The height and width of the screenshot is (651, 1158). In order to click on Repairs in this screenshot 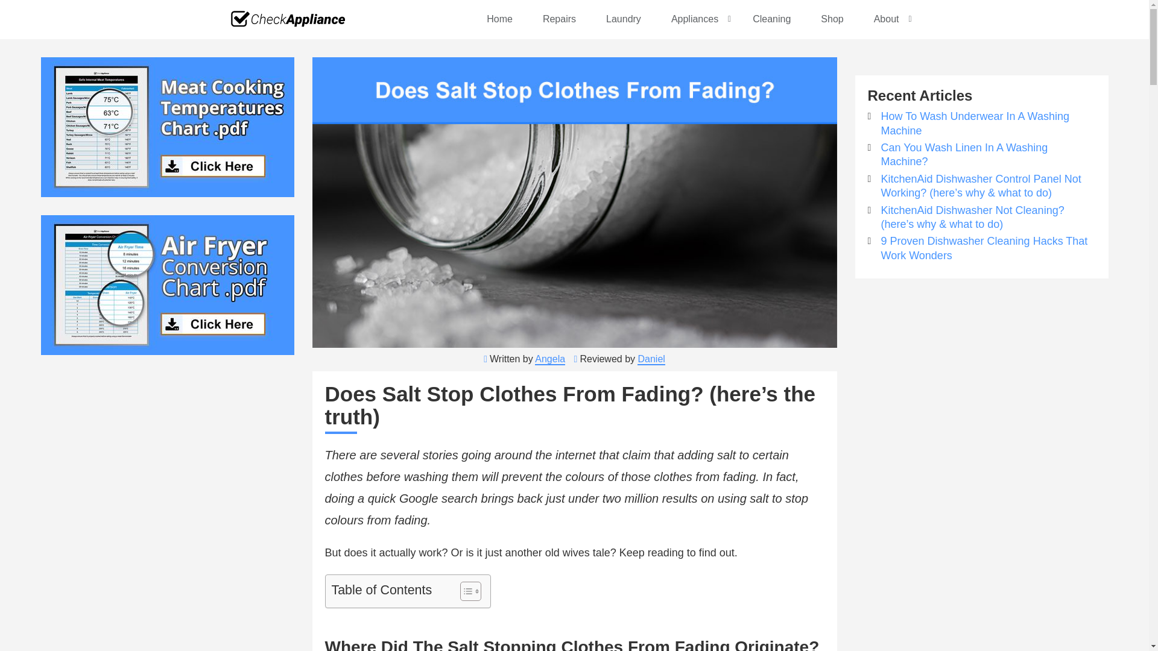, I will do `click(559, 19)`.